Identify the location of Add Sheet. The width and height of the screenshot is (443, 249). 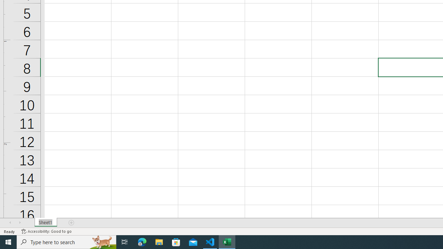
(72, 223).